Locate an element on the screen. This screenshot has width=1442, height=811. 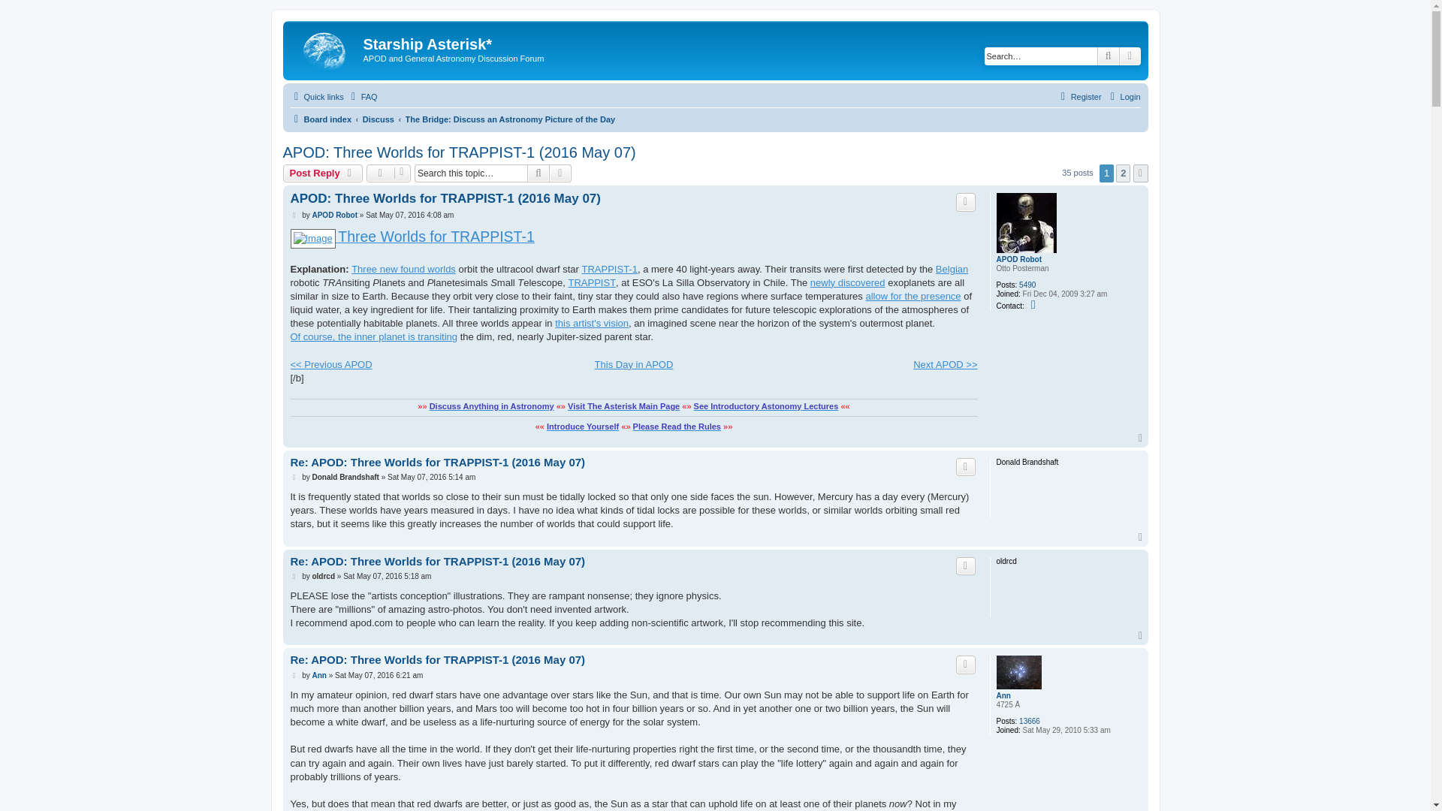
Discuss is located at coordinates (379, 119).